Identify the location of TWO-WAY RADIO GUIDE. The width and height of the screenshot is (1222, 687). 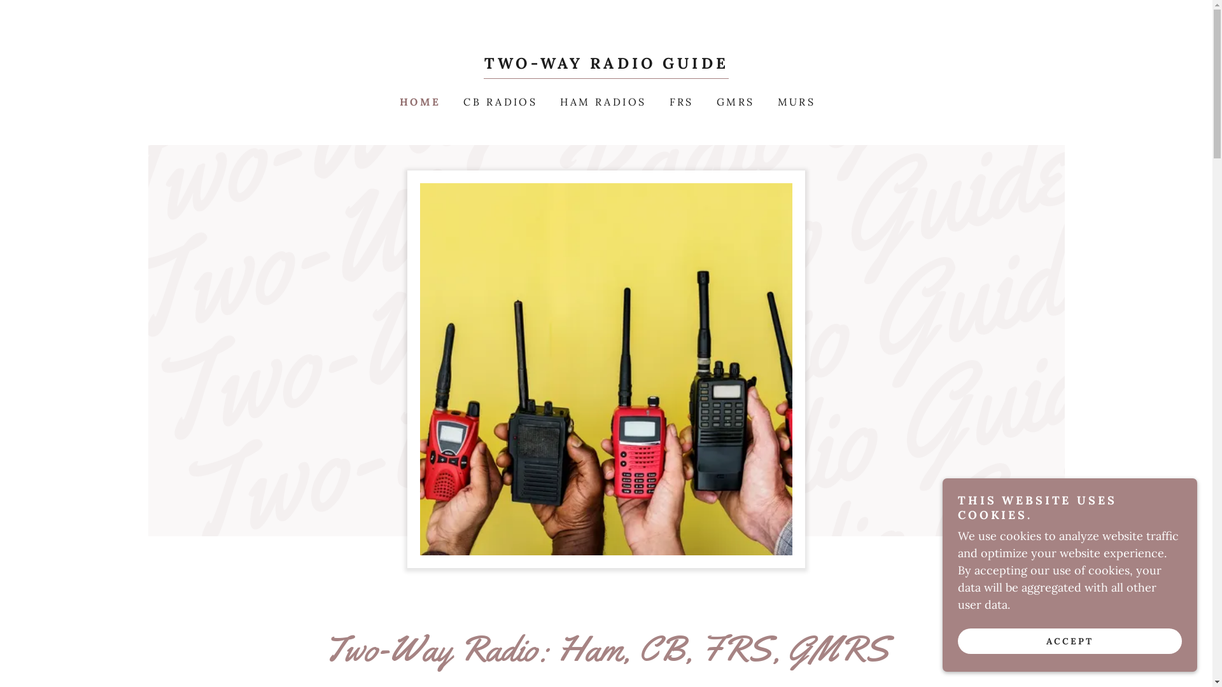
(606, 65).